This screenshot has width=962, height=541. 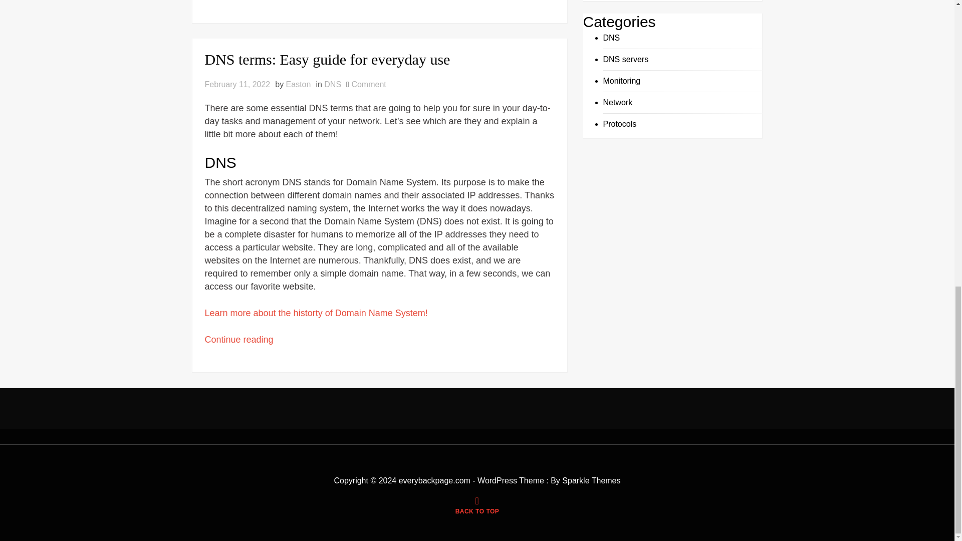 What do you see at coordinates (316, 313) in the screenshot?
I see `Learn more about the historty of Domain Name System!` at bounding box center [316, 313].